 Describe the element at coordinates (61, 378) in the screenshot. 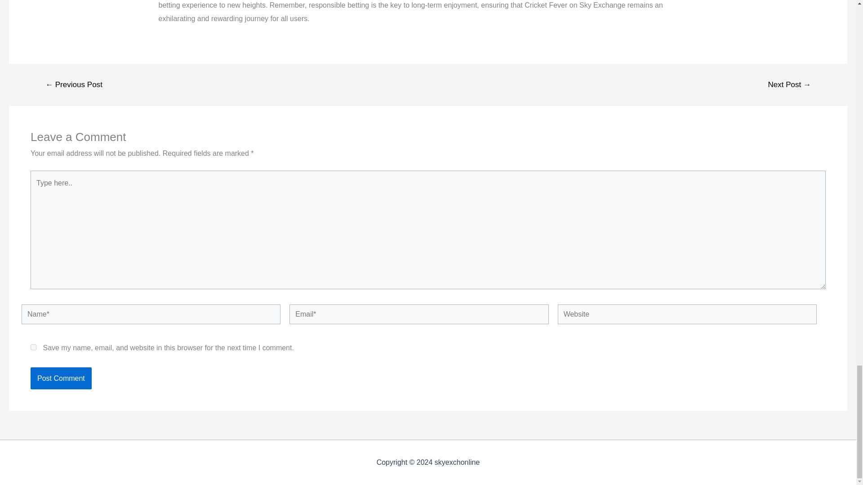

I see `Post Comment` at that location.